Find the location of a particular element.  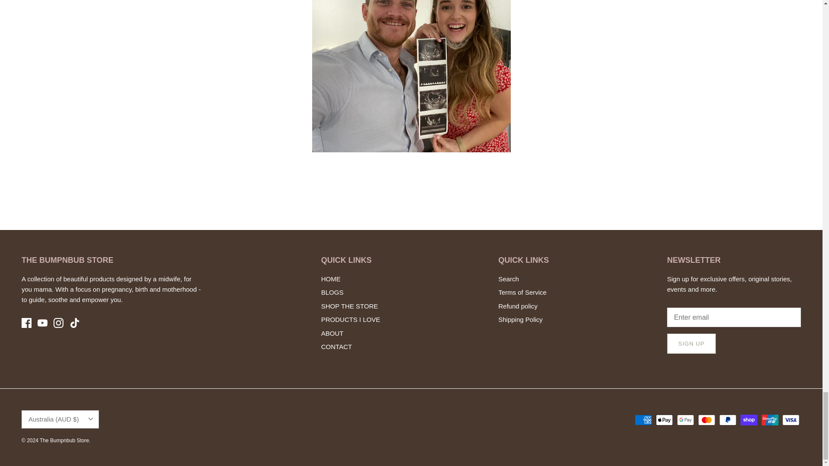

Down is located at coordinates (91, 419).